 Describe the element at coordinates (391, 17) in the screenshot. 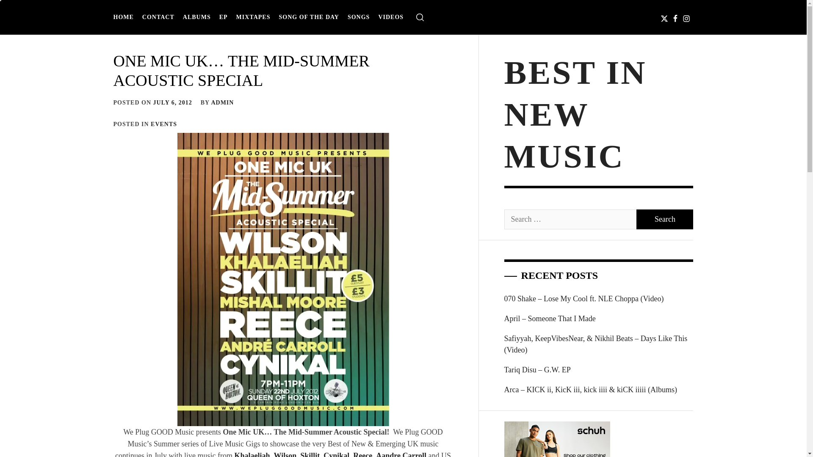

I see `VIDEOS` at that location.